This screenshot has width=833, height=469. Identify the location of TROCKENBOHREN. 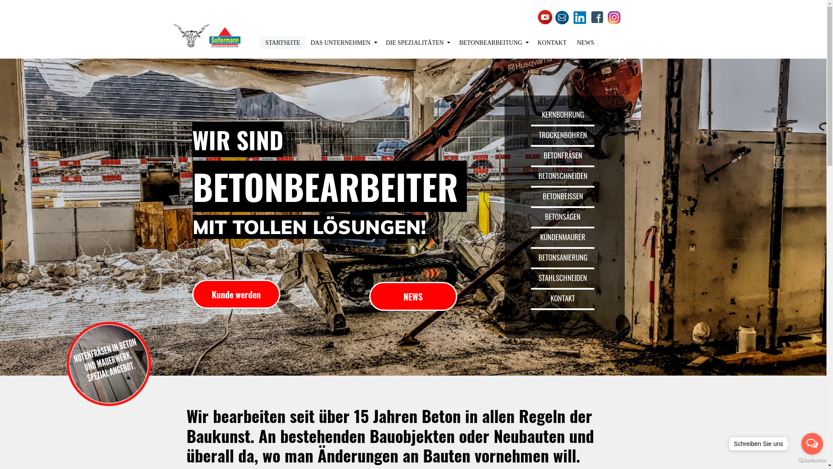
(563, 135).